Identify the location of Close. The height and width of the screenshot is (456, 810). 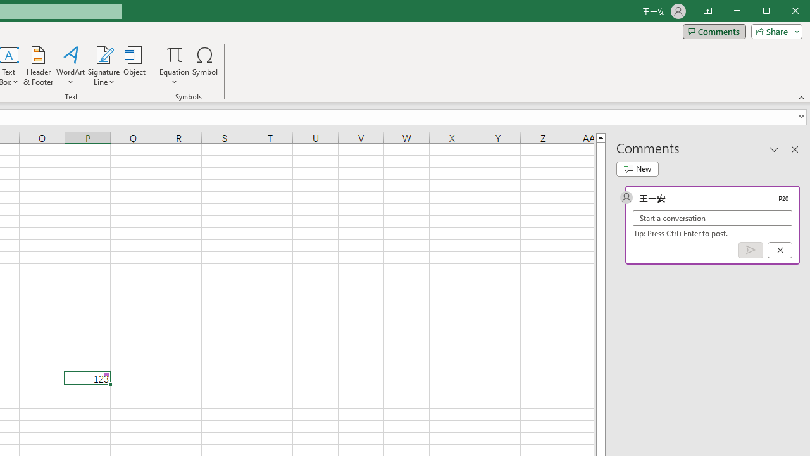
(799, 11).